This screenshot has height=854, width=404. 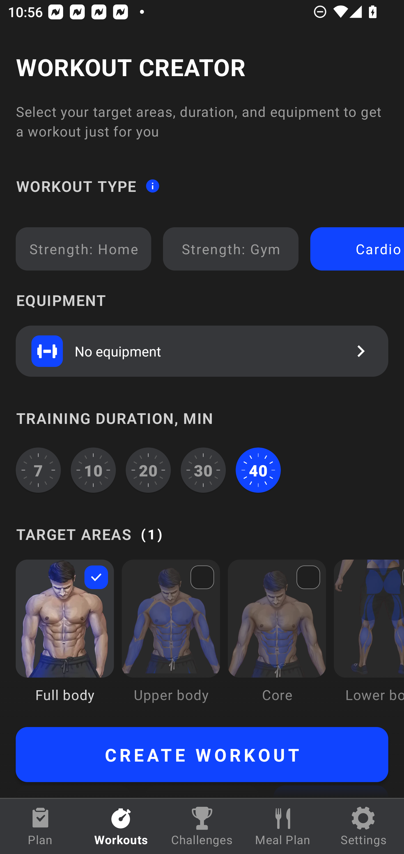 What do you see at coordinates (369, 639) in the screenshot?
I see `Lower body` at bounding box center [369, 639].